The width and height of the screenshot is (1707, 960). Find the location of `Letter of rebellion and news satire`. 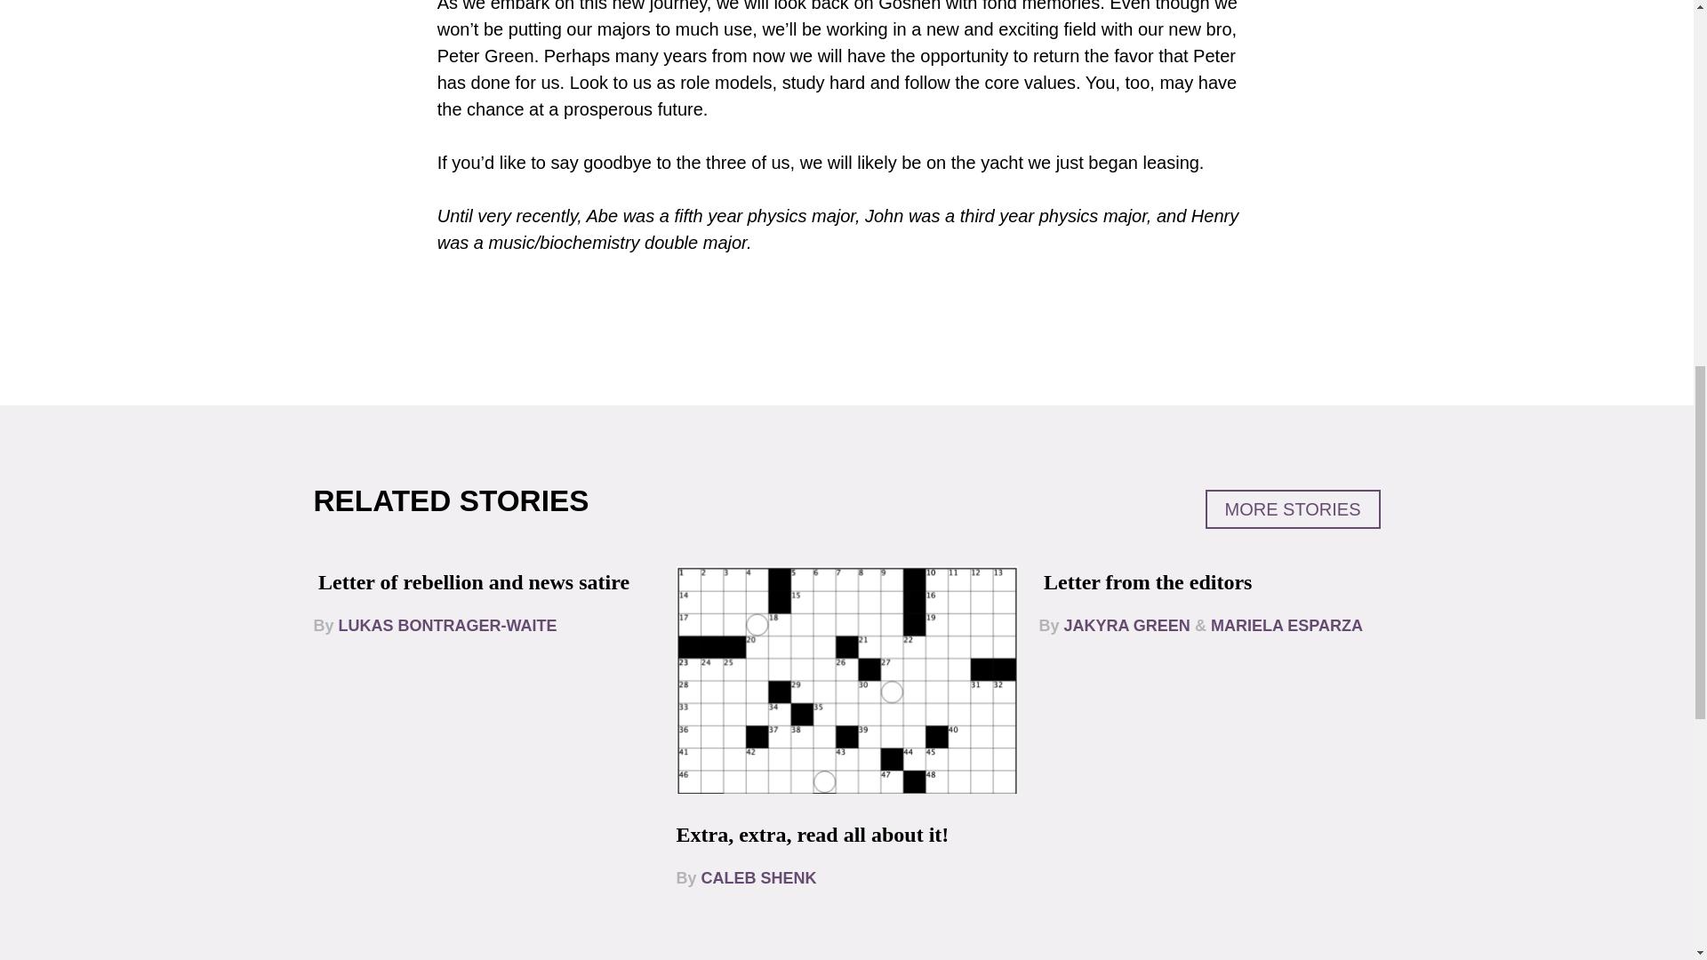

Letter of rebellion and news satire is located at coordinates (473, 581).